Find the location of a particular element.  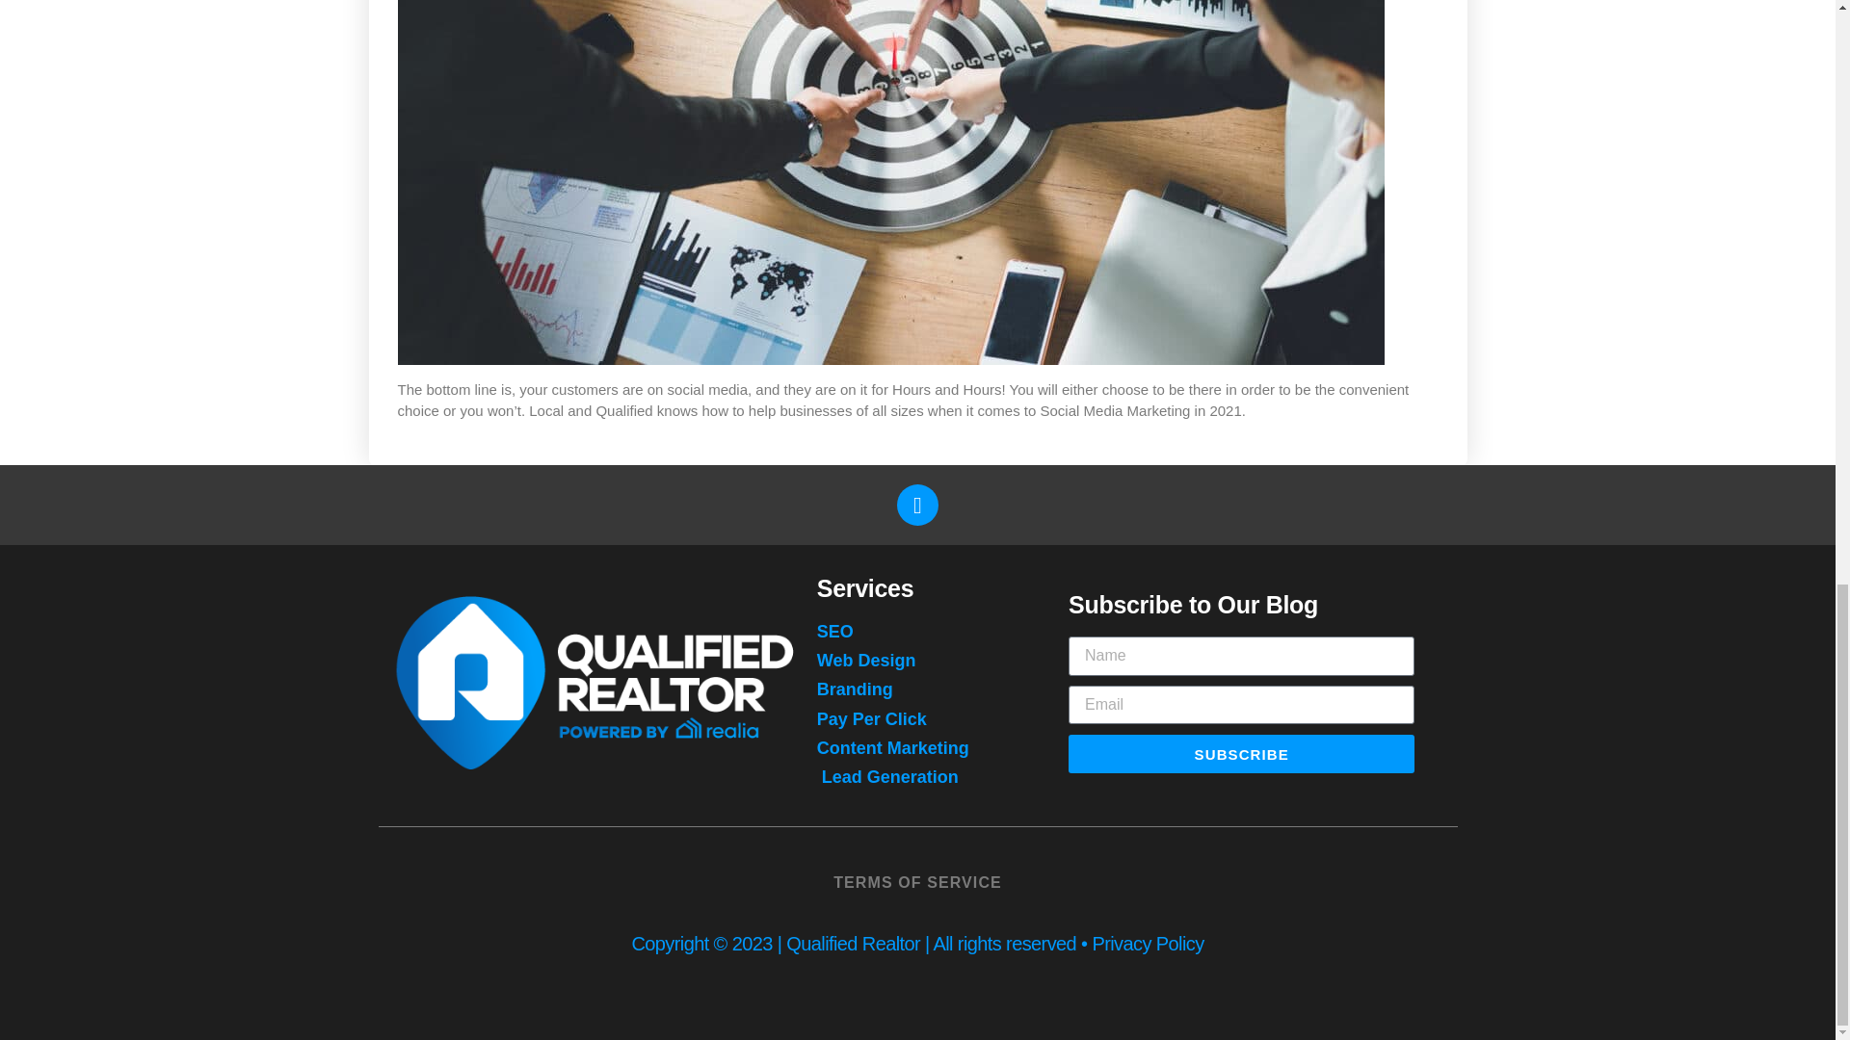

SUBSCRIBE is located at coordinates (1241, 753).